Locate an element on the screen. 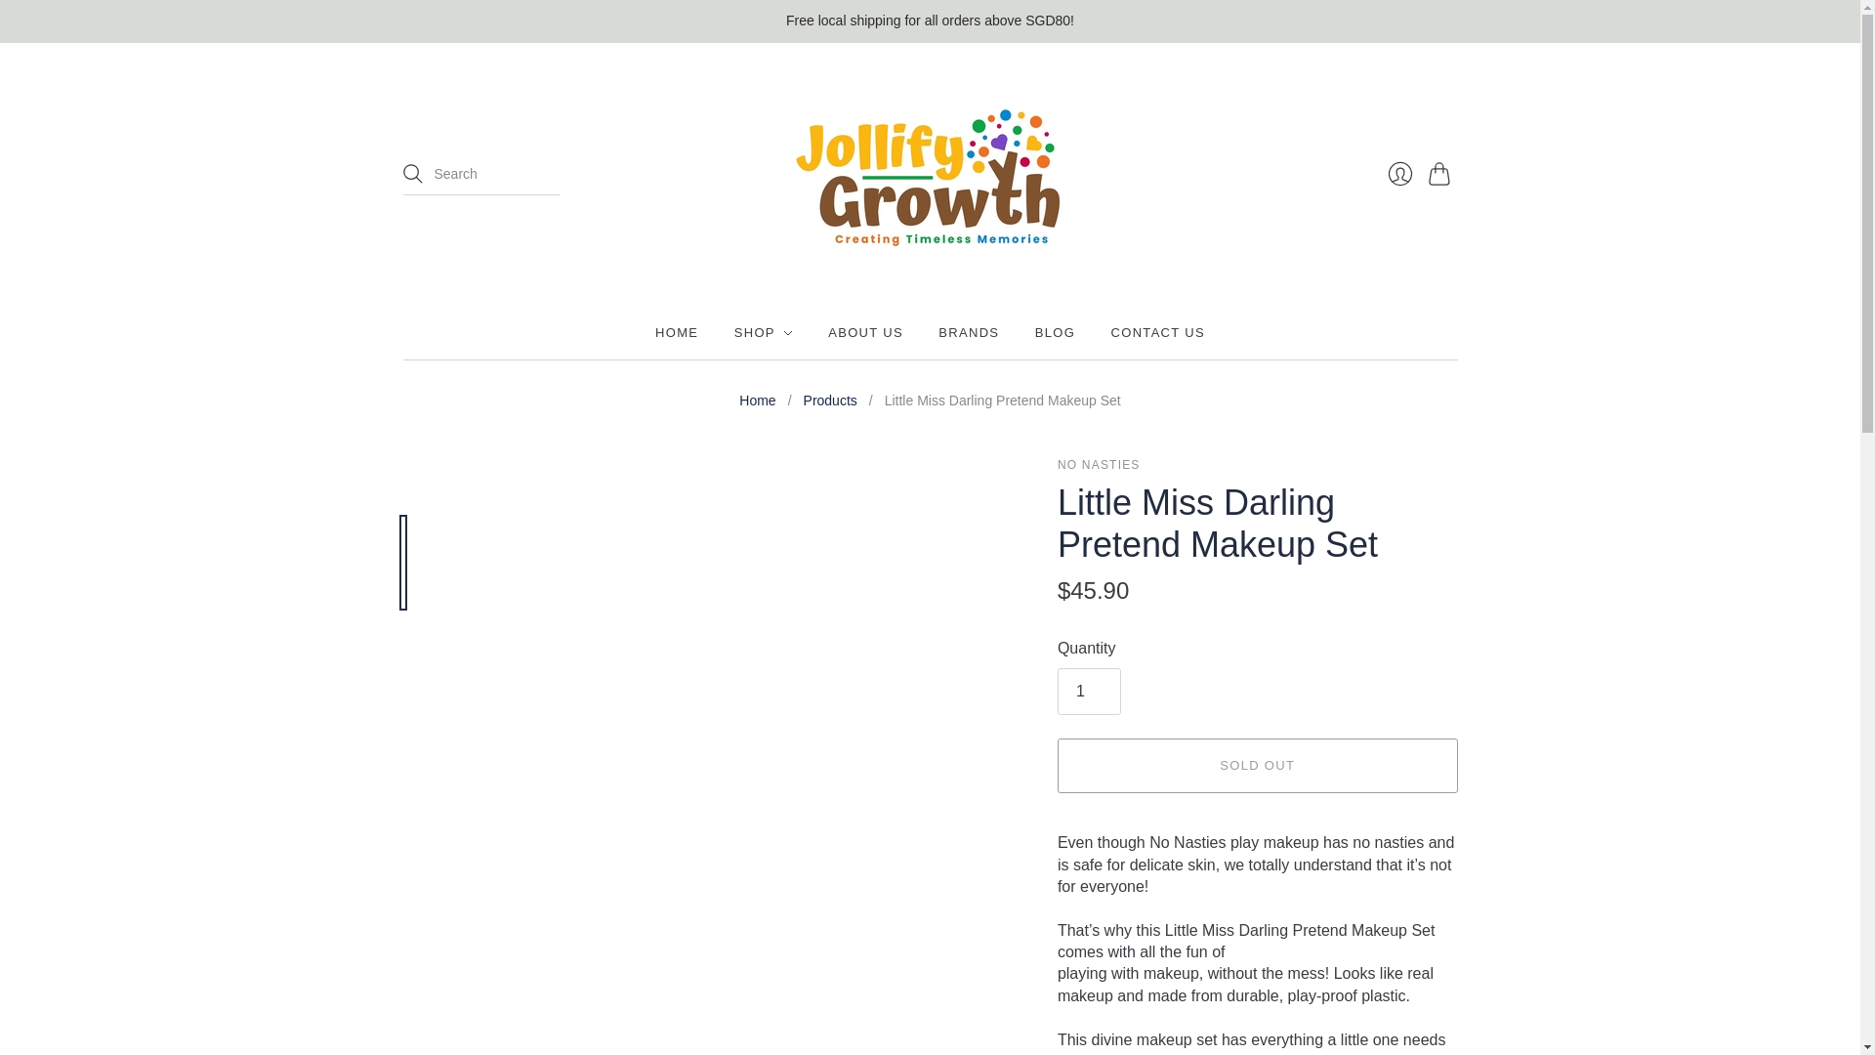 The image size is (1875, 1055). 1 is located at coordinates (1089, 692).